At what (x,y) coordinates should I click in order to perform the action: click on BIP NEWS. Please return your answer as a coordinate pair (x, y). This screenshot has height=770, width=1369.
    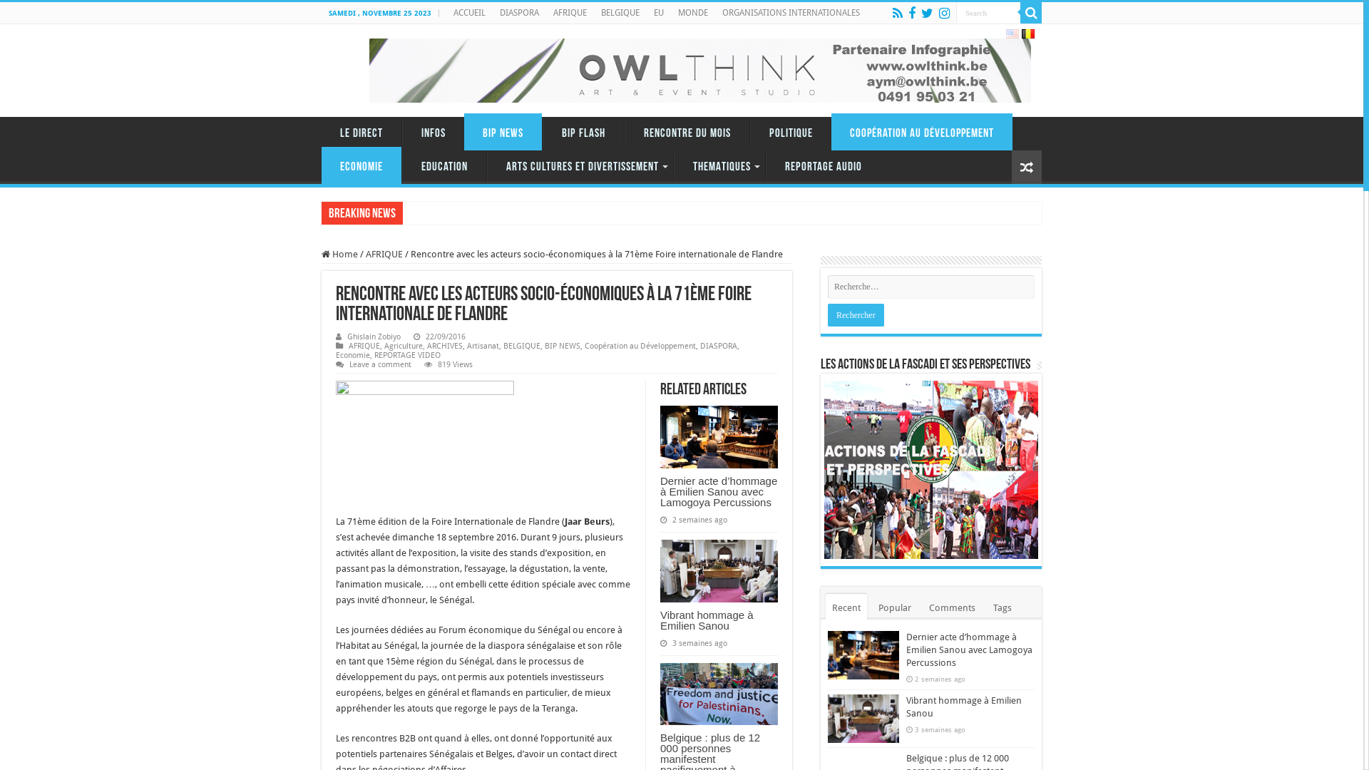
    Looking at the image, I should click on (563, 346).